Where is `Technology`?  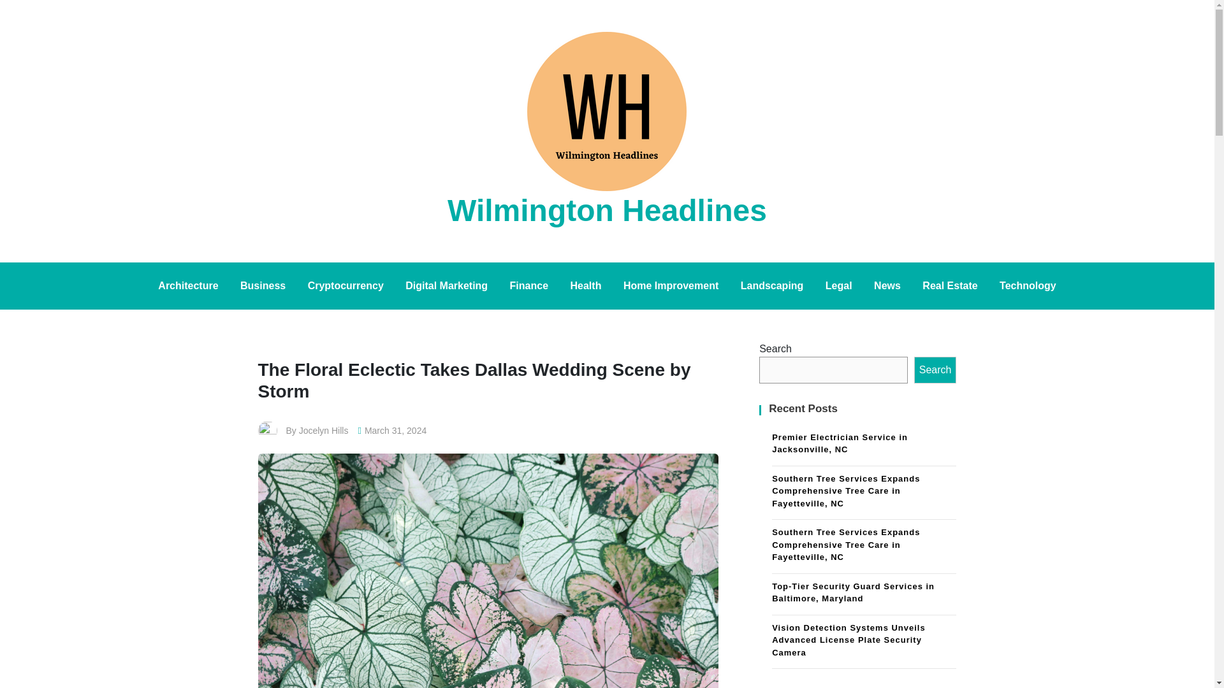
Technology is located at coordinates (1028, 286).